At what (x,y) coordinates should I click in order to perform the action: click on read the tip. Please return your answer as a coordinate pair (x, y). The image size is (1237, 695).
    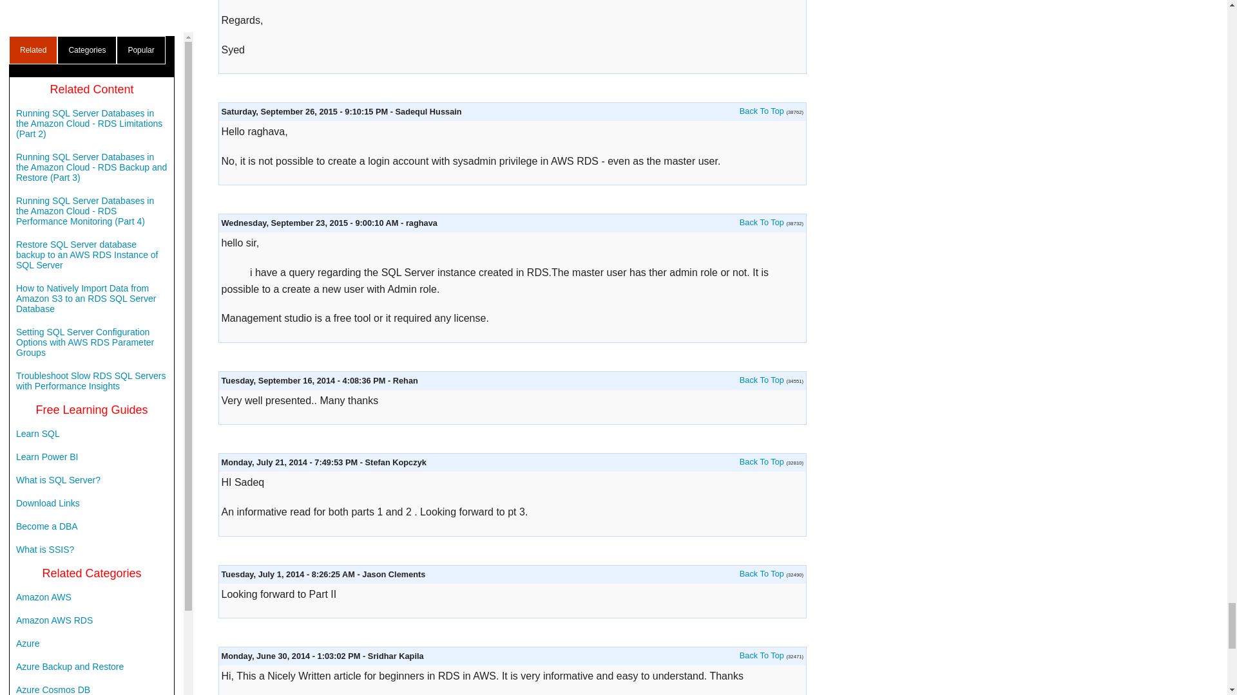
    Looking at the image, I should click on (762, 573).